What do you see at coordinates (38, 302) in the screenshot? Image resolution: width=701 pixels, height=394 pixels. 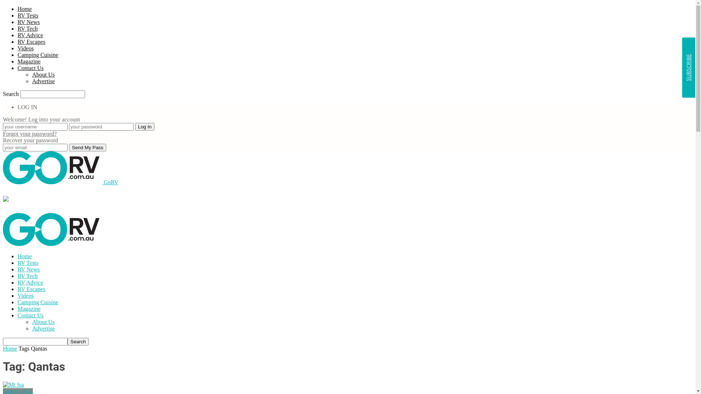 I see `Camping Cuisine` at bounding box center [38, 302].